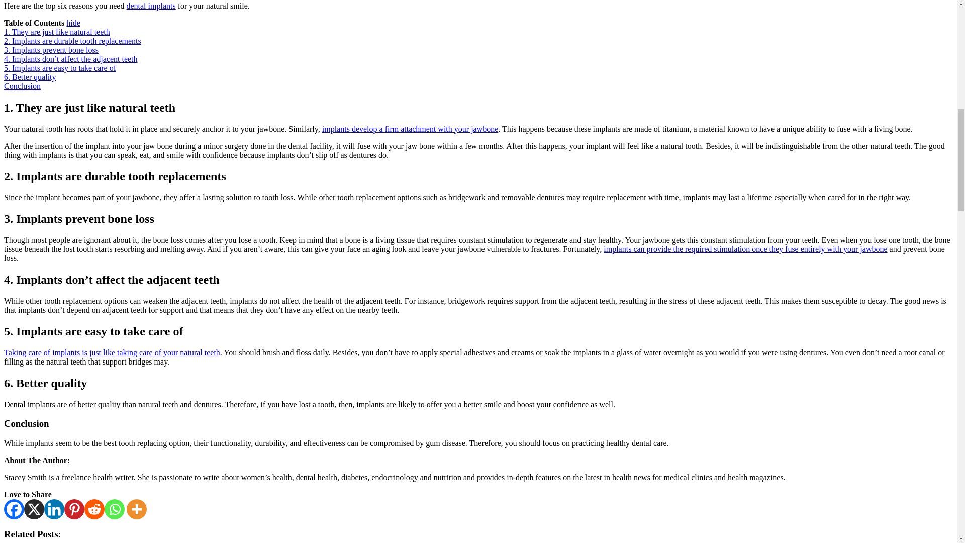 Image resolution: width=965 pixels, height=543 pixels. I want to click on dental implants, so click(151, 6).